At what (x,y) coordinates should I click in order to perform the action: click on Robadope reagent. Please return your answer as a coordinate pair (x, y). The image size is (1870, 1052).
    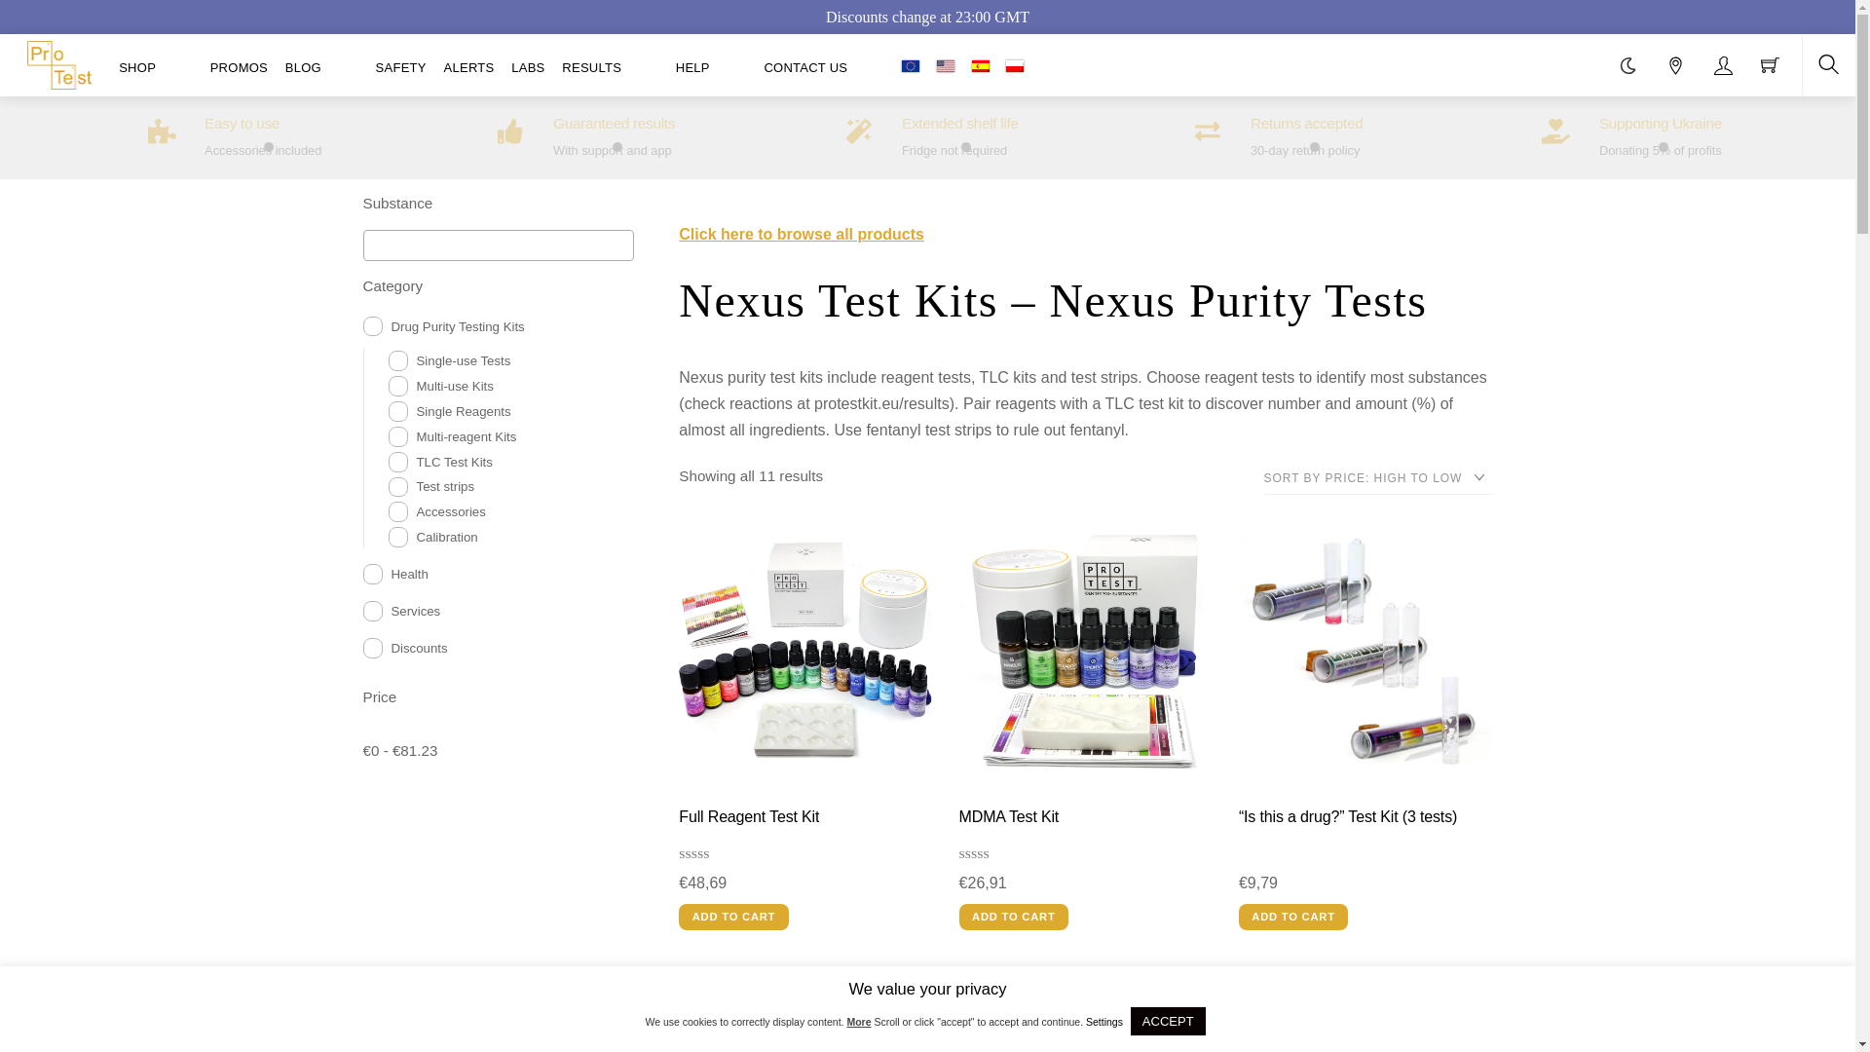
    Looking at the image, I should click on (1365, 1009).